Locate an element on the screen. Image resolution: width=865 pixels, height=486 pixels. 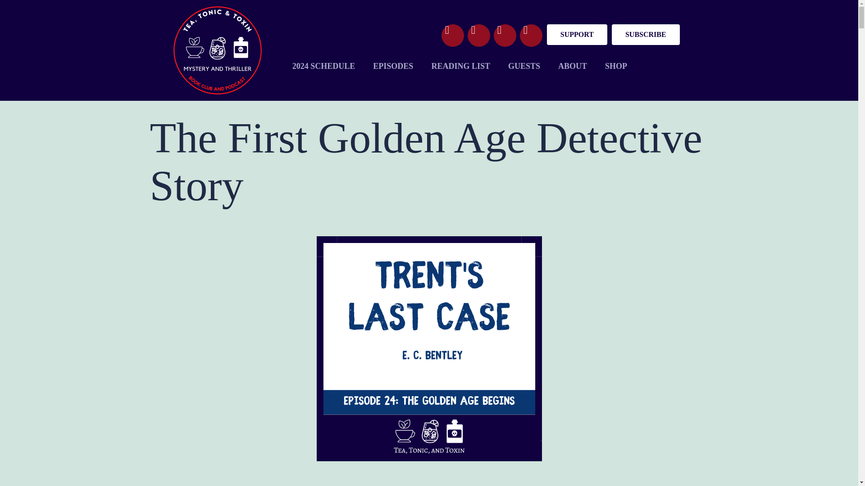
SHOP is located at coordinates (615, 67).